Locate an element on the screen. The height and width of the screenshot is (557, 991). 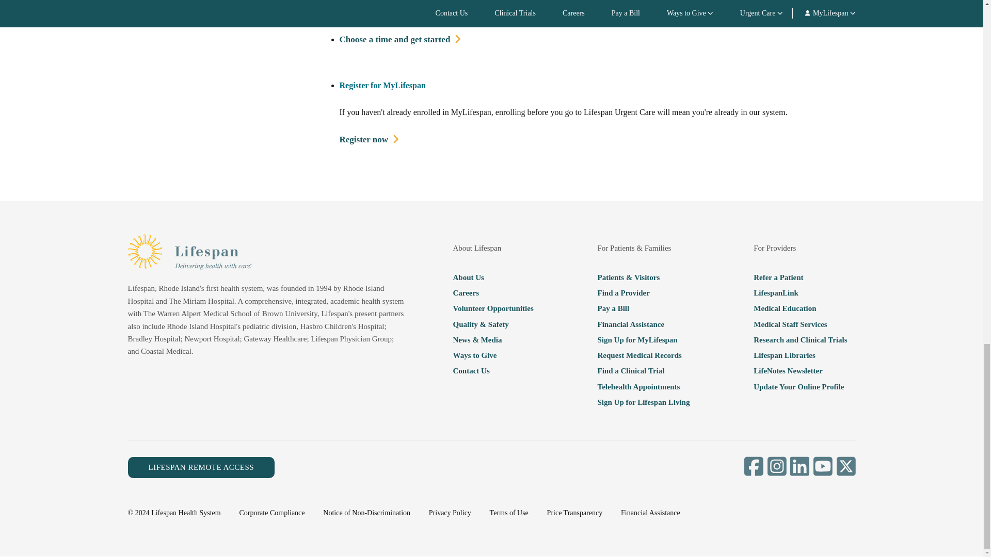
Schedule an appointment with Lifespan Urgent Care is located at coordinates (401, 40).